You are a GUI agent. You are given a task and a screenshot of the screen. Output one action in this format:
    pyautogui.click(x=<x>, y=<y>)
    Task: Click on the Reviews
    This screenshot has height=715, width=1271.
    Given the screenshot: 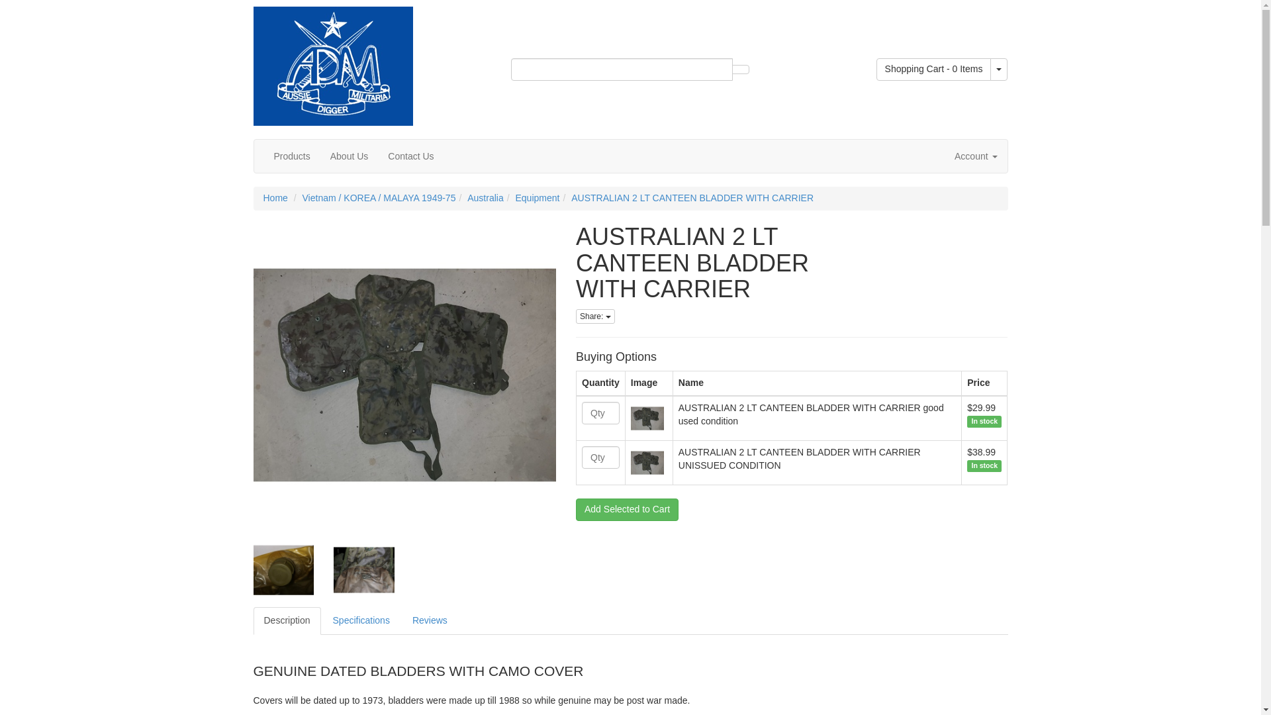 What is the action you would take?
    pyautogui.click(x=429, y=621)
    